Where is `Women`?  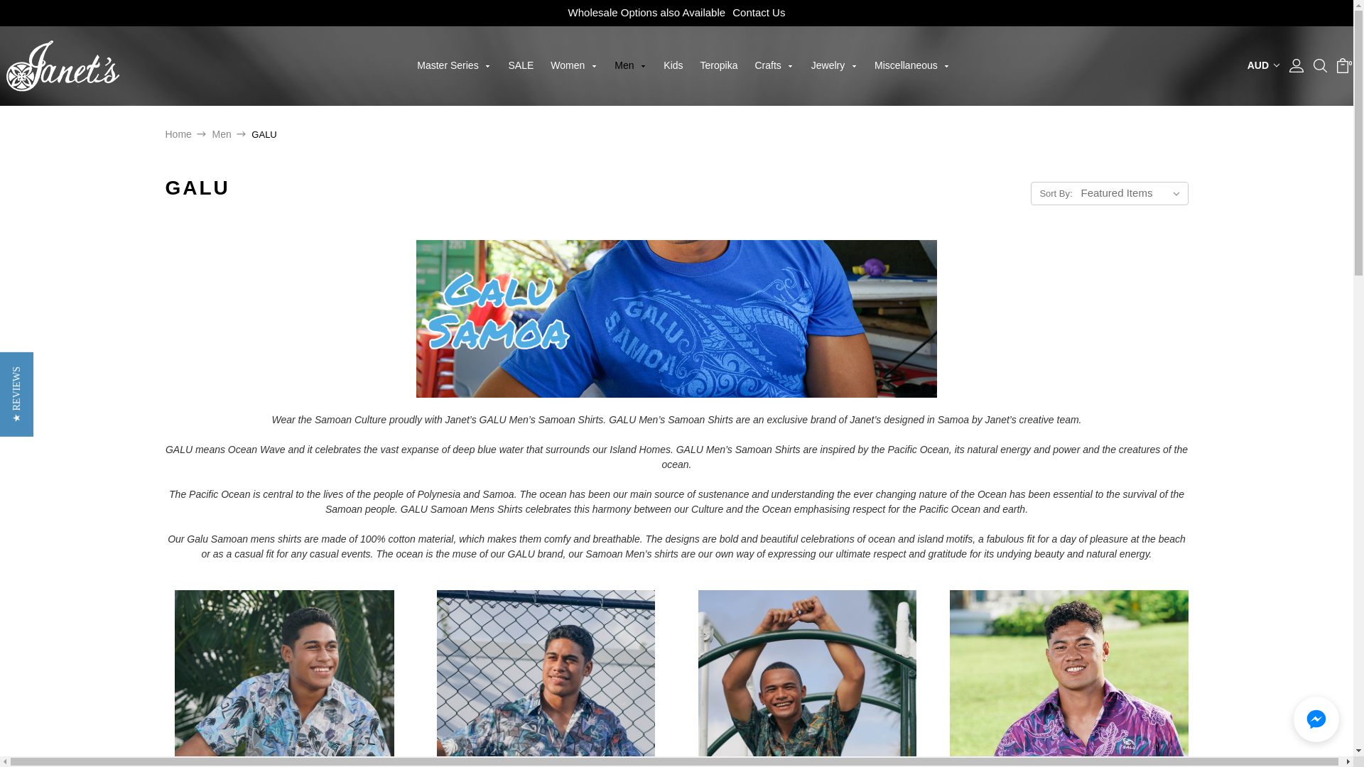
Women is located at coordinates (573, 82).